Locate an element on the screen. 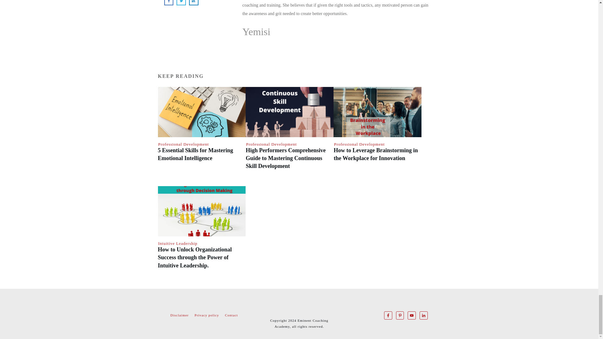  Intuitive Leadership is located at coordinates (178, 243).